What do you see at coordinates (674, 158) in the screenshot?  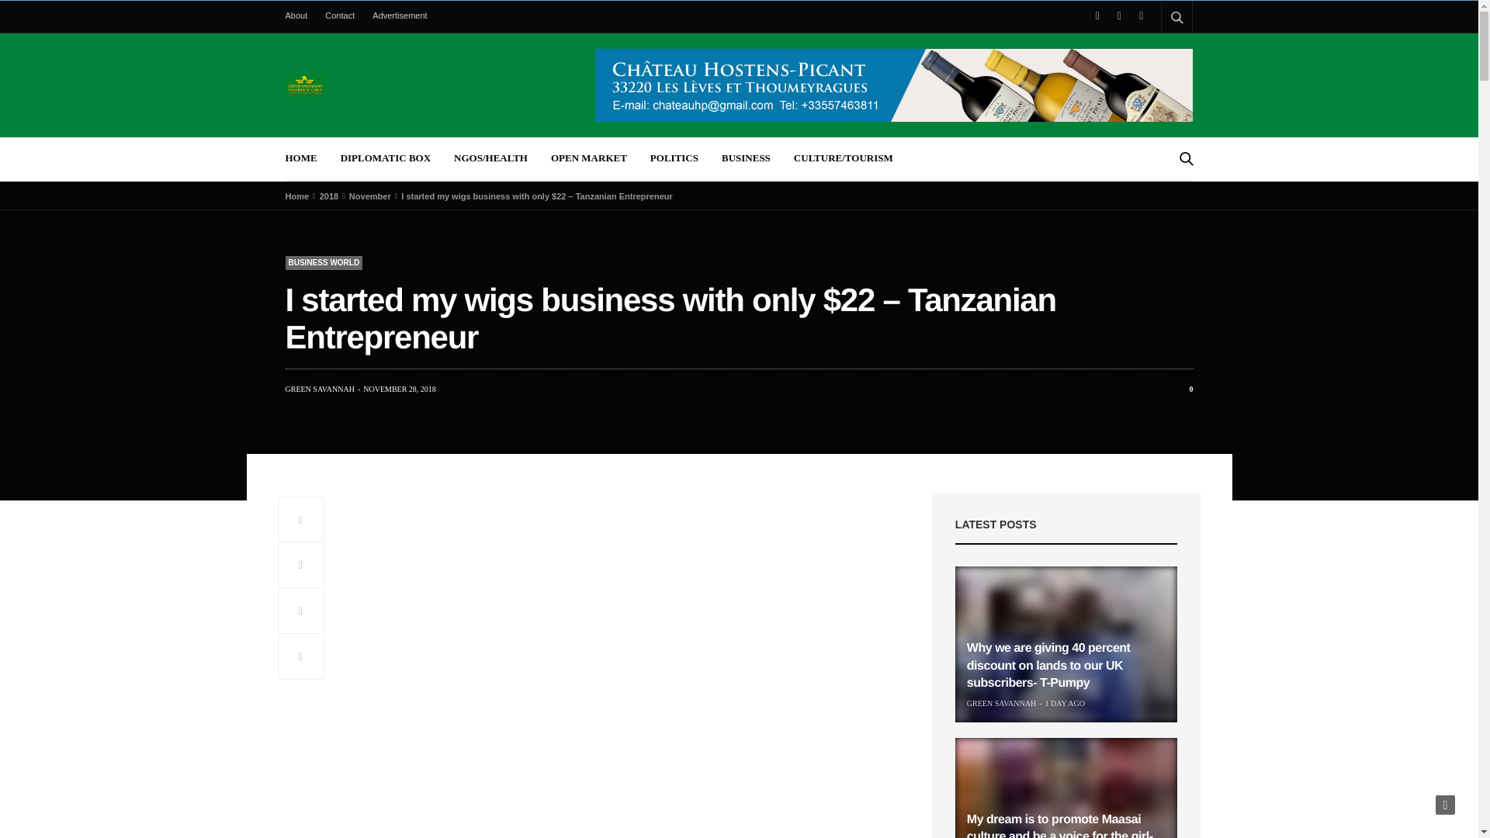 I see `POLITICS` at bounding box center [674, 158].